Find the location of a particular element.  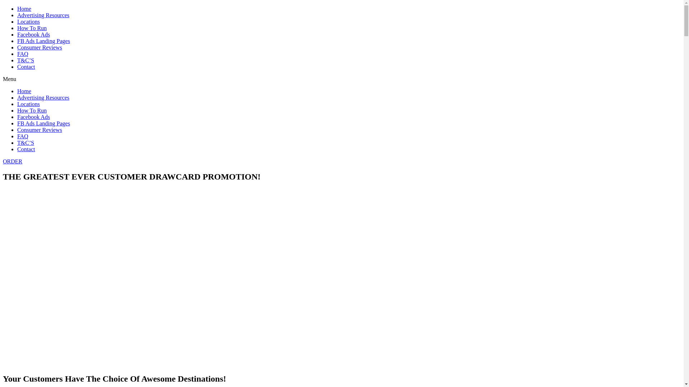

Locations is located at coordinates (29, 21).